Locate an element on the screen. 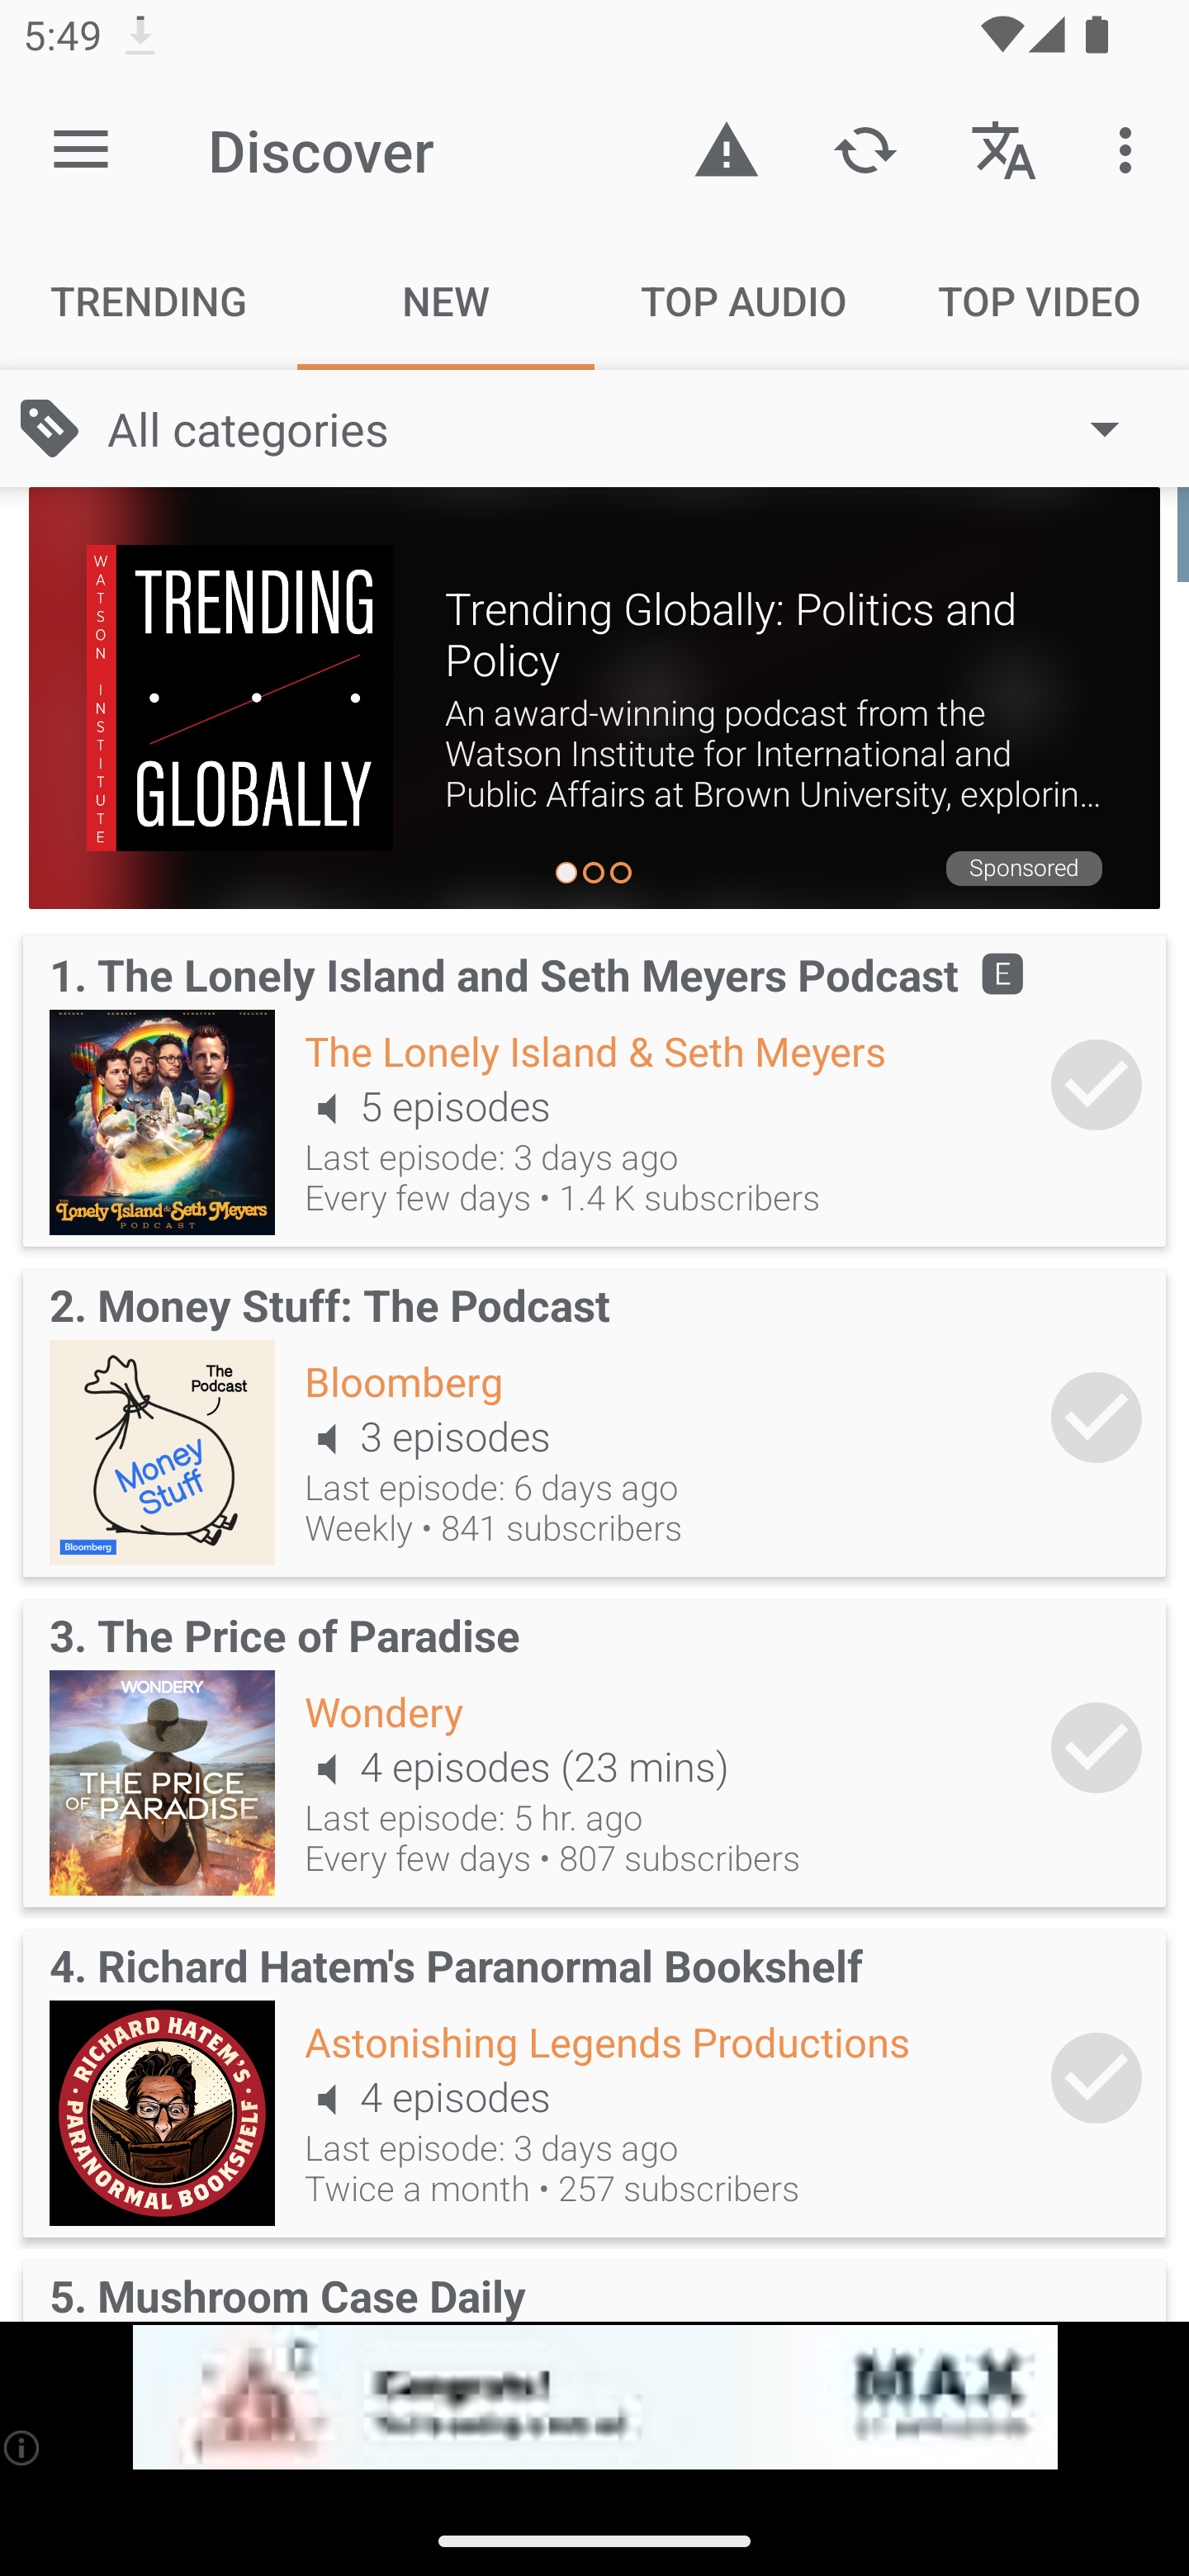 The height and width of the screenshot is (2576, 1189). Add is located at coordinates (1097, 1084).